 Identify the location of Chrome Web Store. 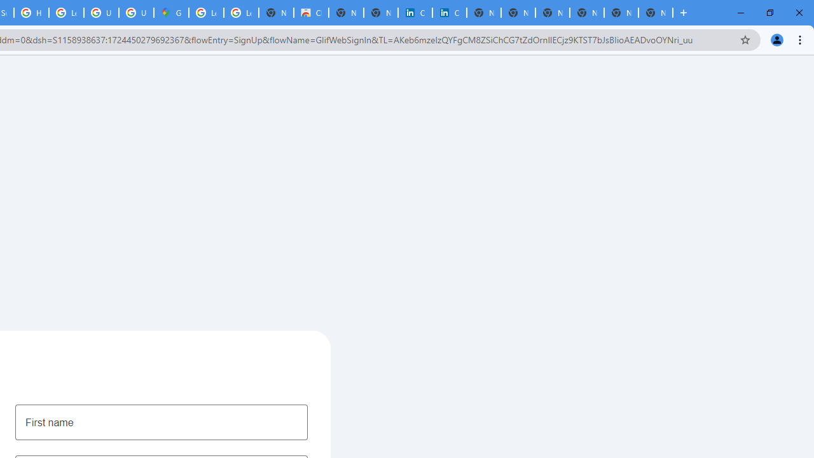
(312, 13).